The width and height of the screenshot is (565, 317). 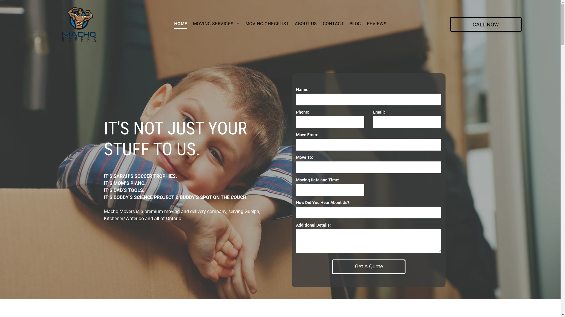 What do you see at coordinates (306, 24) in the screenshot?
I see `ABOUT US` at bounding box center [306, 24].